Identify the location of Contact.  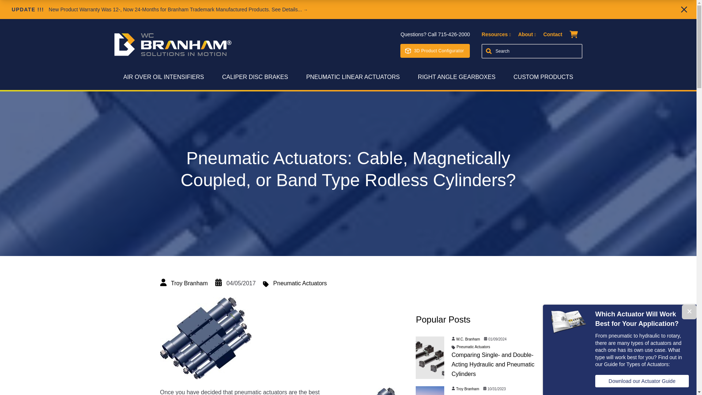
(553, 34).